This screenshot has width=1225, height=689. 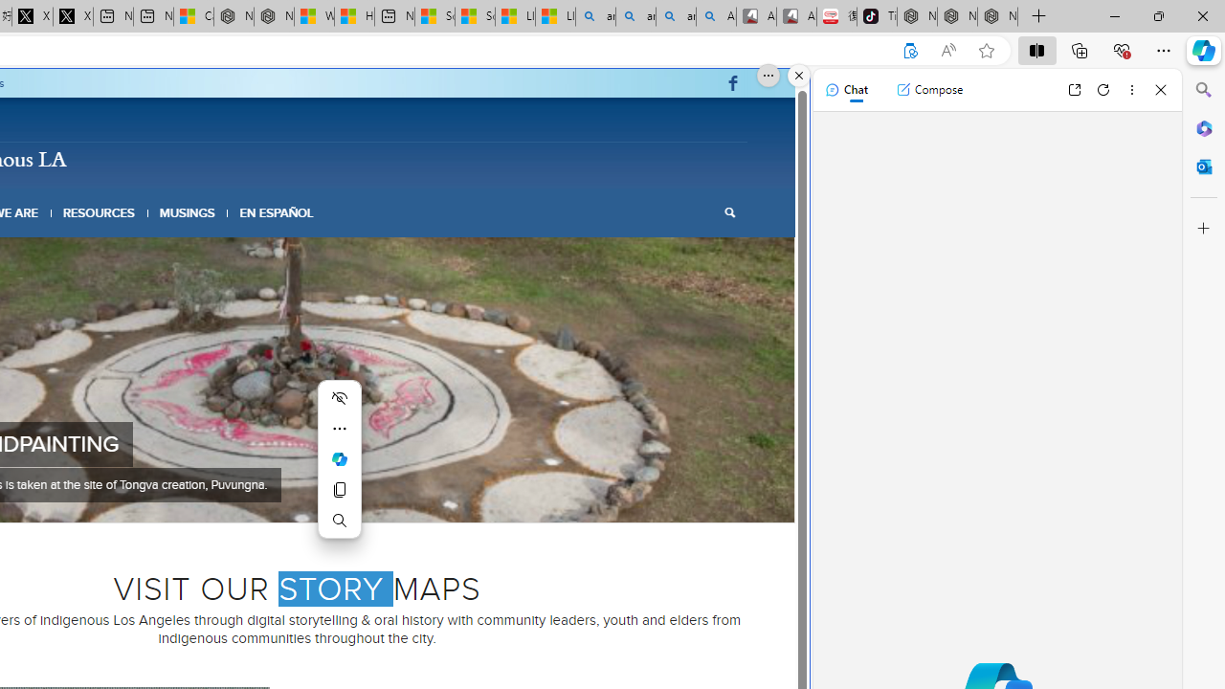 What do you see at coordinates (304, 498) in the screenshot?
I see `5` at bounding box center [304, 498].